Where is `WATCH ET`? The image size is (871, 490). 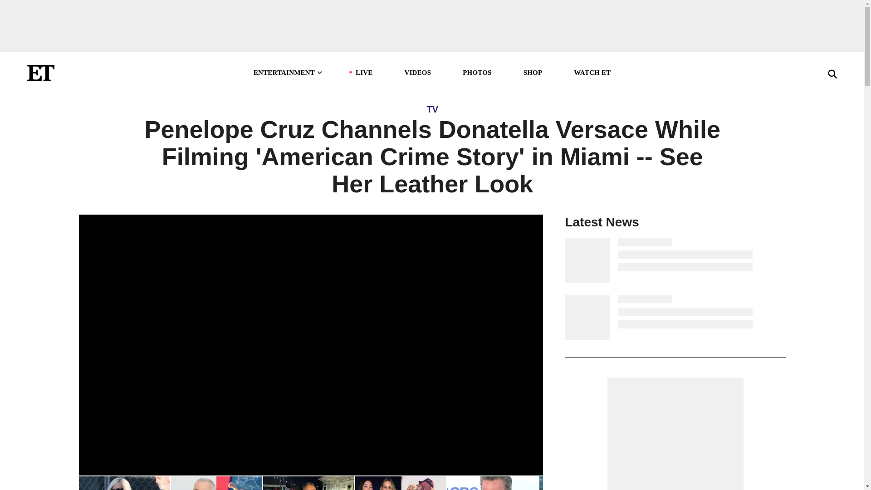
WATCH ET is located at coordinates (592, 72).